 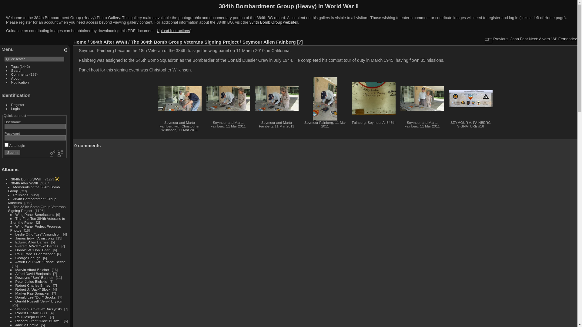 What do you see at coordinates (276, 99) in the screenshot?
I see `Seymour and Marta Fainberg, 11 Mar 2011 (1325 visits)` at bounding box center [276, 99].